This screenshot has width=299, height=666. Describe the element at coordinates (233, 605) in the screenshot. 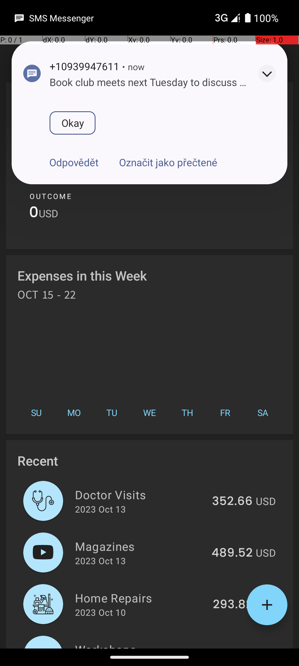

I see `293.82` at that location.